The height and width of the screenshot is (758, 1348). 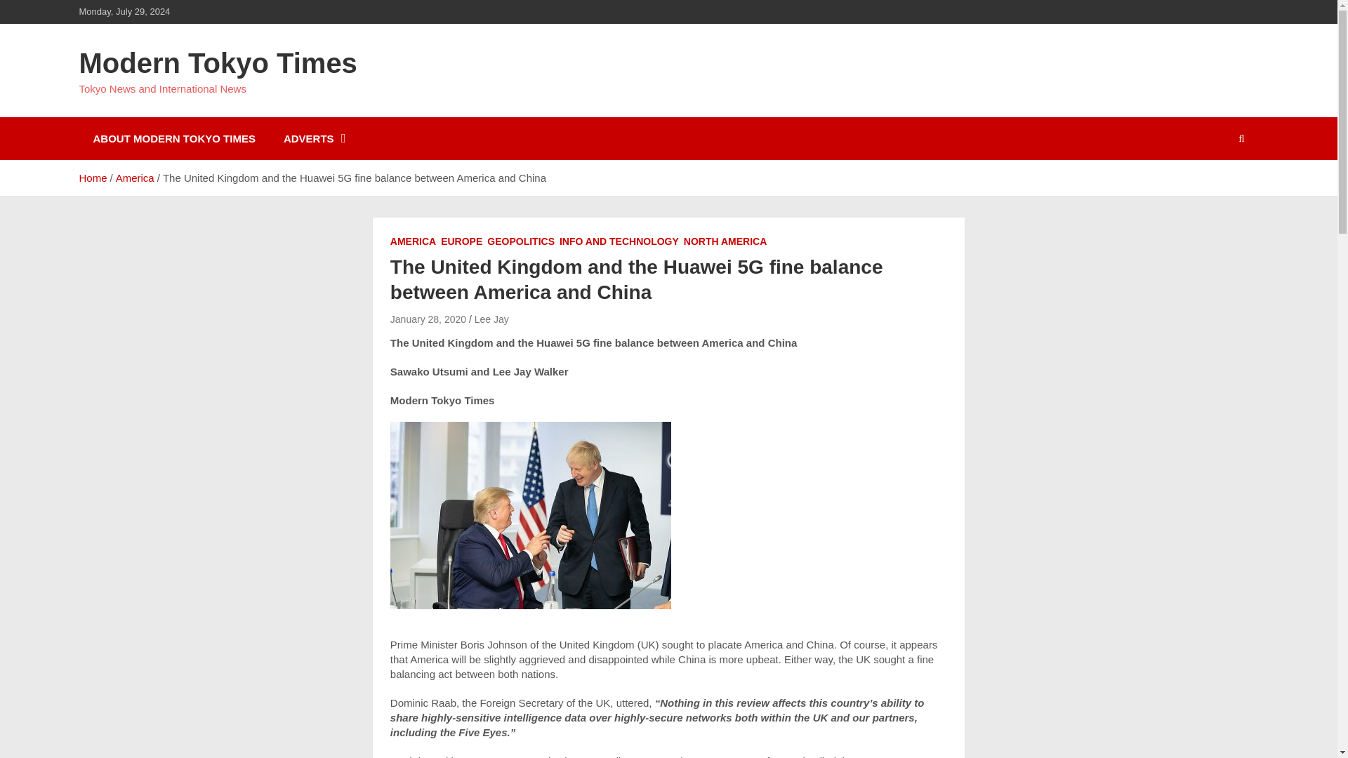 I want to click on Home, so click(x=92, y=178).